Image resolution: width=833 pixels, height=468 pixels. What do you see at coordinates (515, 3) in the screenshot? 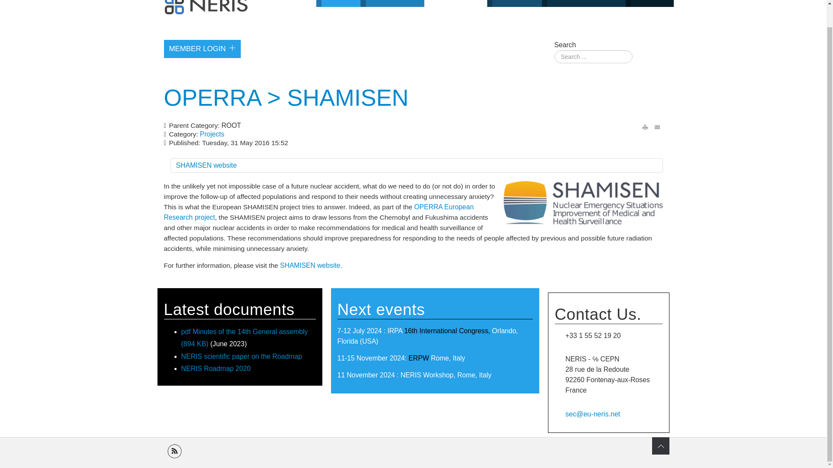
I see `LIBRARY` at bounding box center [515, 3].